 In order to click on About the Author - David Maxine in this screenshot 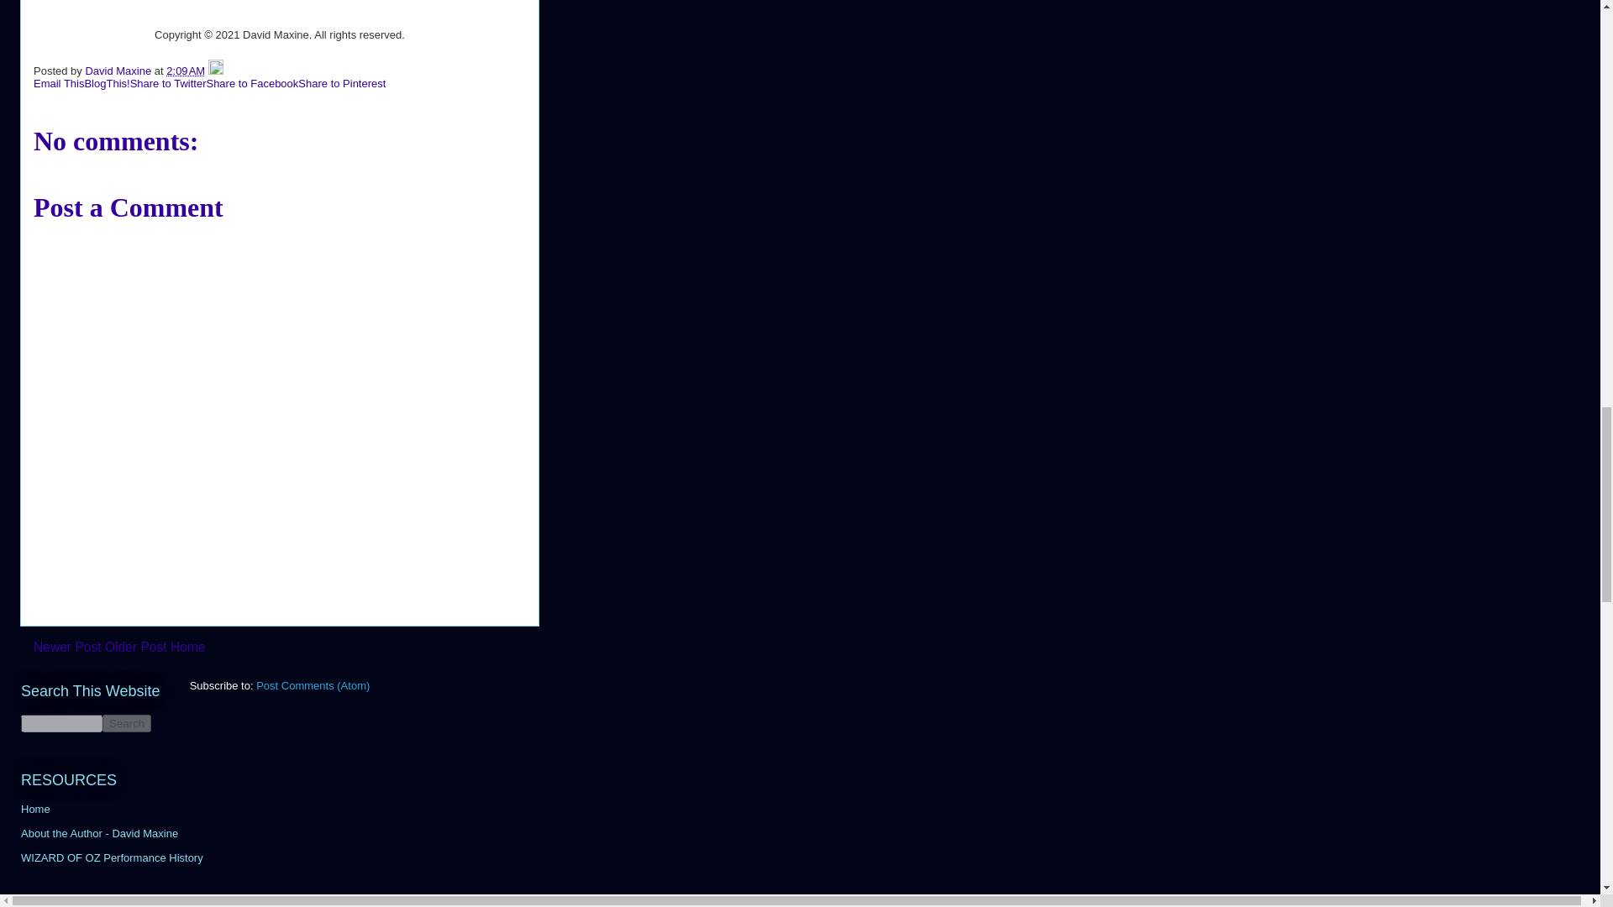, I will do `click(99, 833)`.